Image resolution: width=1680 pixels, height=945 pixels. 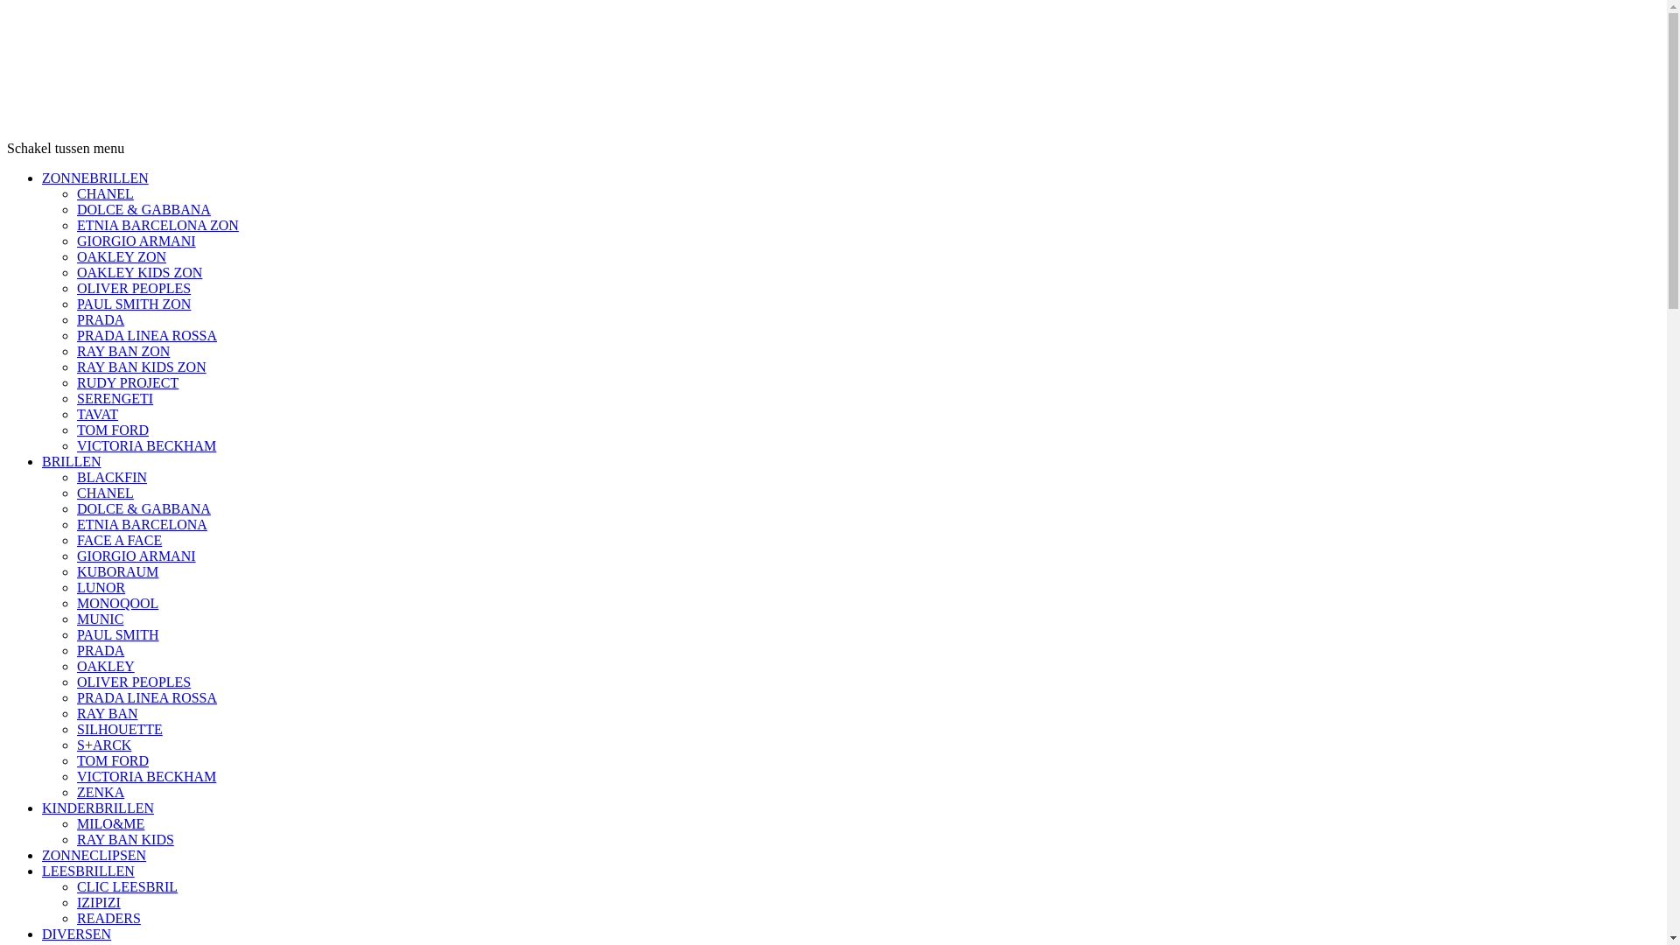 I want to click on RAY BAN KIDS, so click(x=126, y=840).